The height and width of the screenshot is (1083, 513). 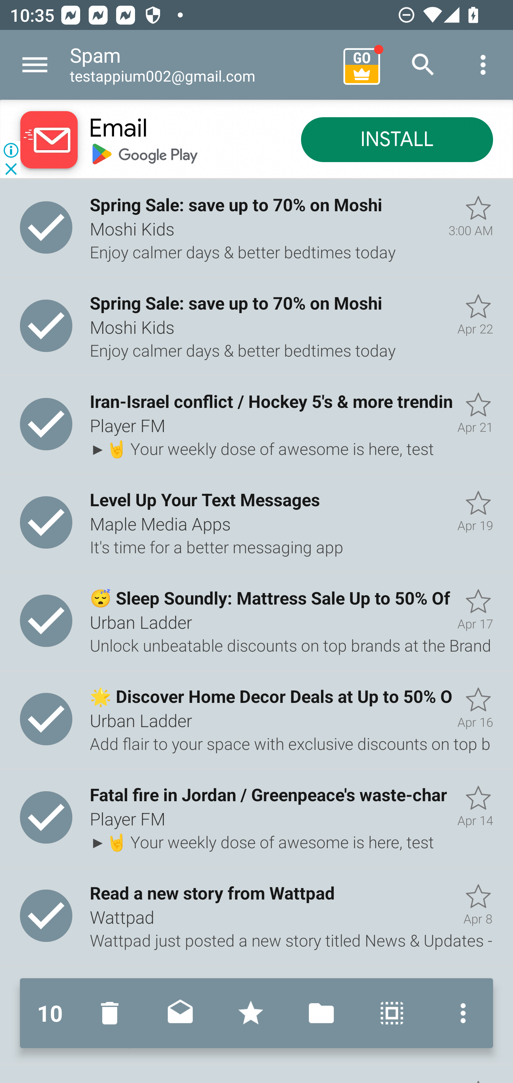 What do you see at coordinates (35, 65) in the screenshot?
I see `Navigate up` at bounding box center [35, 65].